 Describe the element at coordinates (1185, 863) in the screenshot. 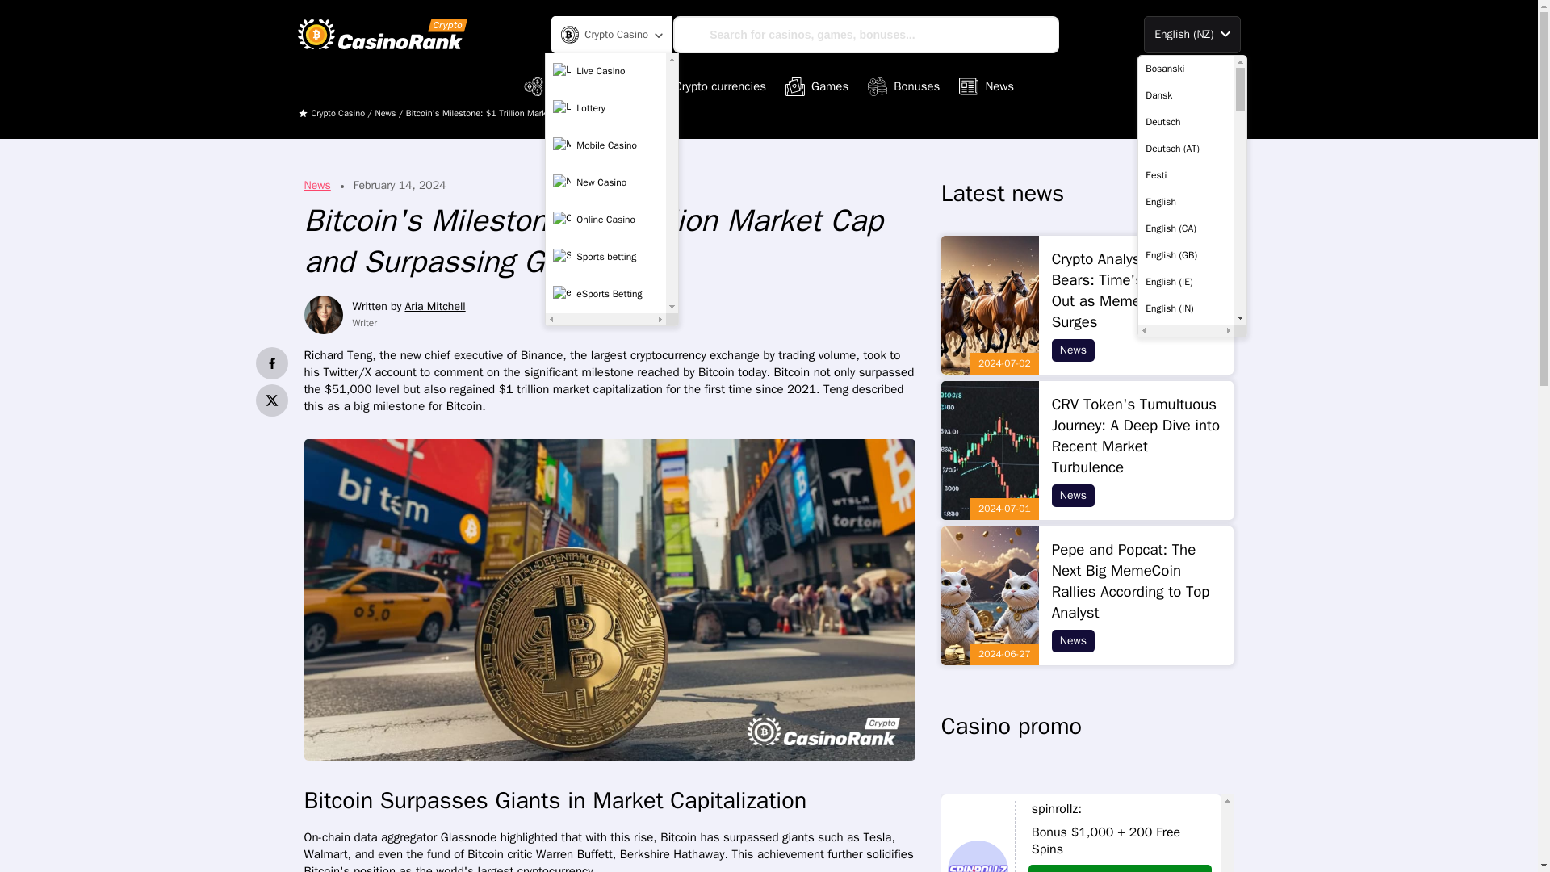

I see `Melayu` at that location.